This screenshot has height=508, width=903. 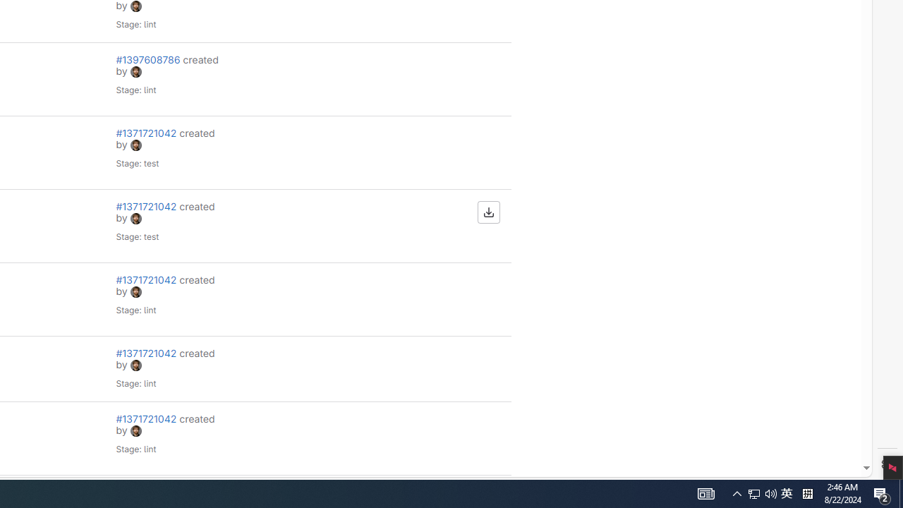 I want to click on avatar, so click(x=135, y=431).